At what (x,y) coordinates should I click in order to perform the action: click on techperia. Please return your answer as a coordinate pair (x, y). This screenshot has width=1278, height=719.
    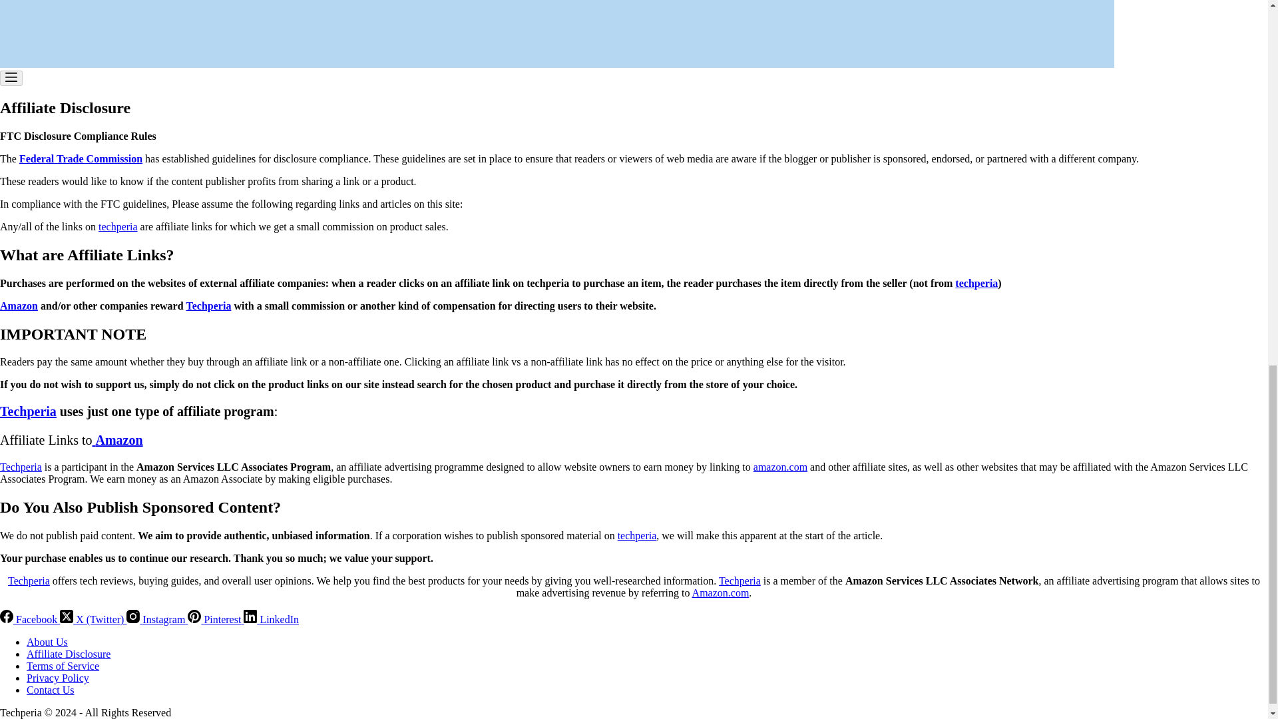
    Looking at the image, I should click on (636, 535).